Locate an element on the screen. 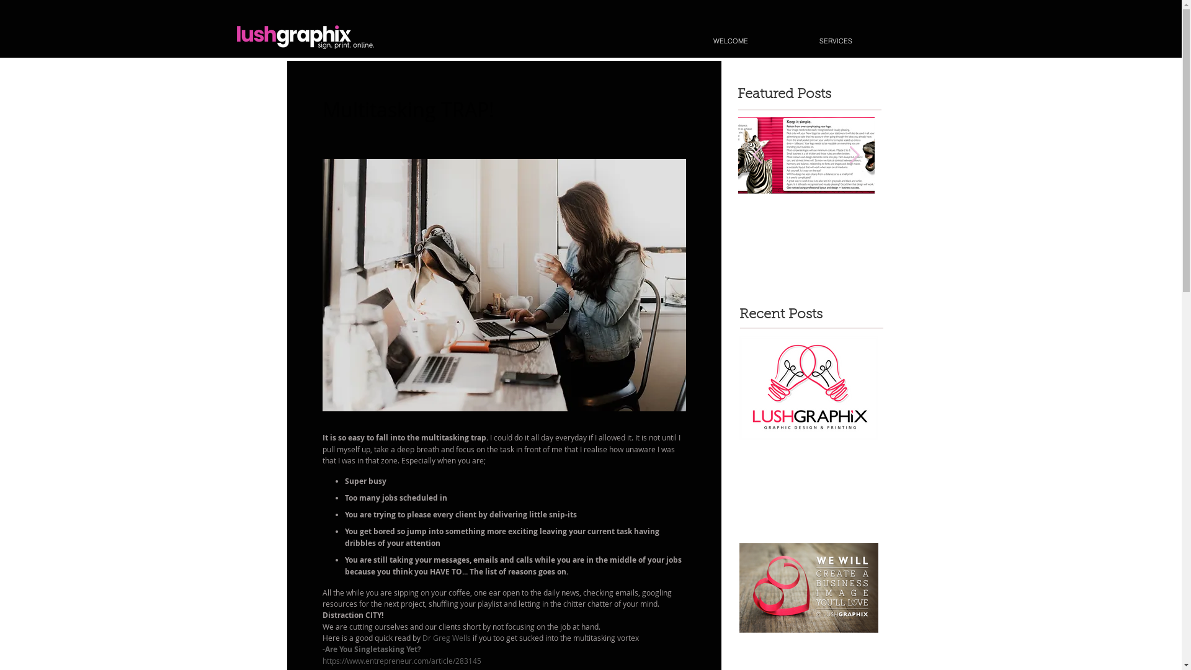 The width and height of the screenshot is (1191, 670). office is located at coordinates (436, 247).